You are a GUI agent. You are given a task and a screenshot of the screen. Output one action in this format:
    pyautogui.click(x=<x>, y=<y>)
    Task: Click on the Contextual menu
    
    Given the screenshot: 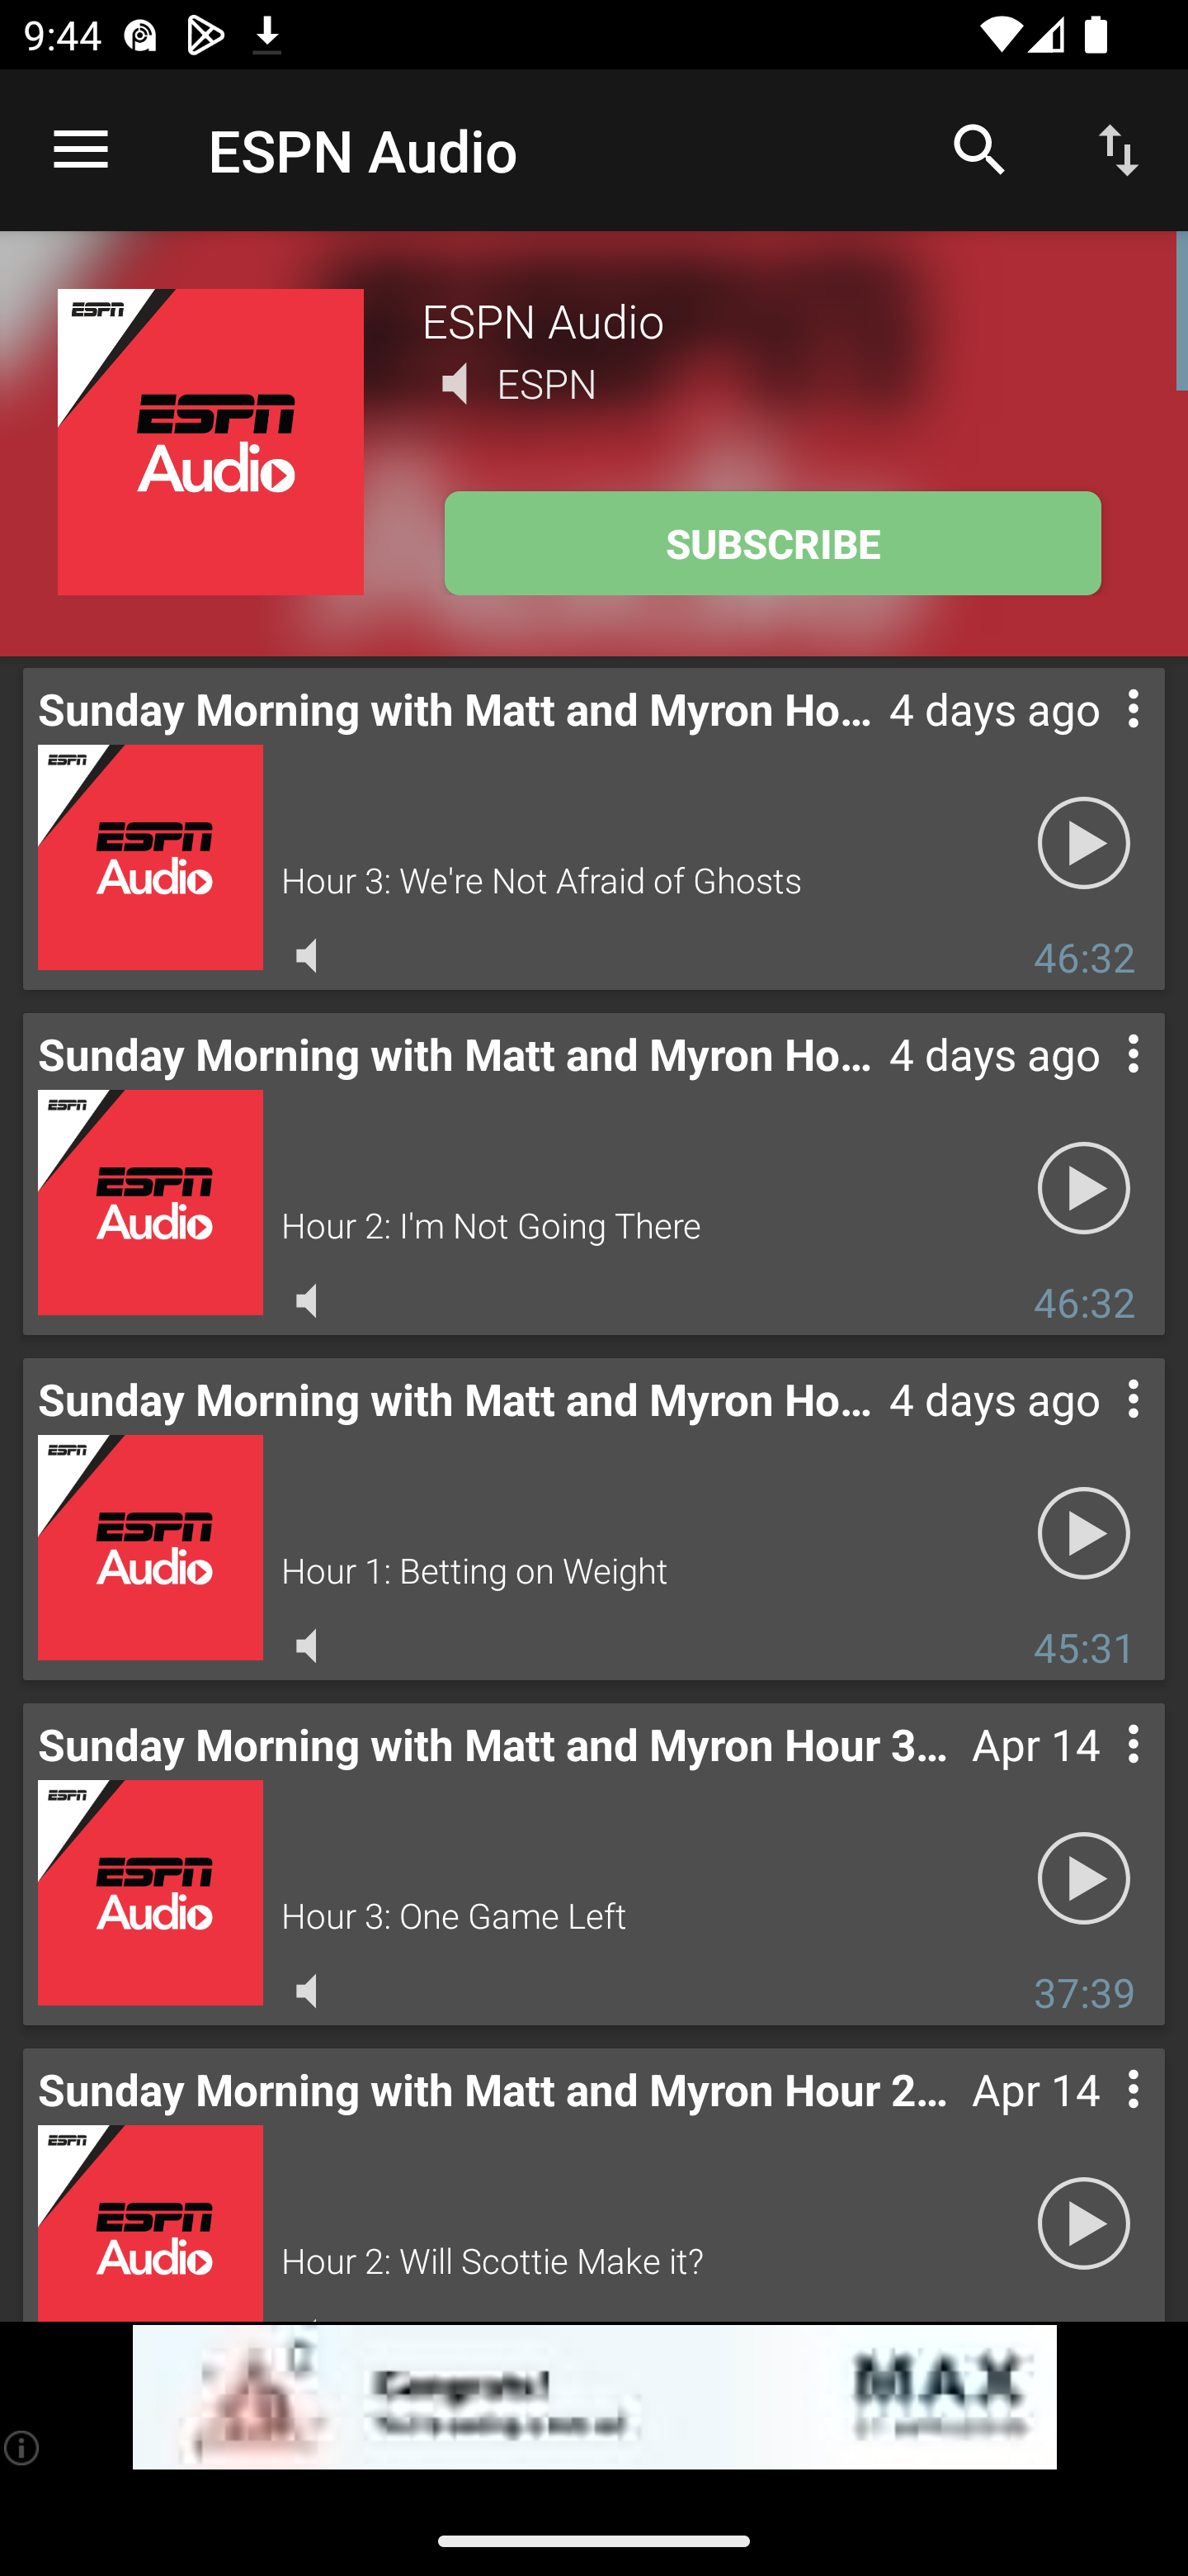 What is the action you would take?
    pyautogui.click(x=1097, y=2121)
    